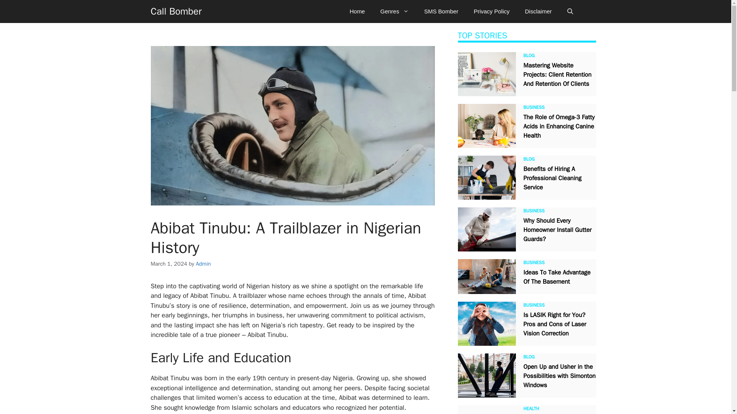 This screenshot has width=737, height=414. What do you see at coordinates (203, 264) in the screenshot?
I see `View all posts by Admin` at bounding box center [203, 264].